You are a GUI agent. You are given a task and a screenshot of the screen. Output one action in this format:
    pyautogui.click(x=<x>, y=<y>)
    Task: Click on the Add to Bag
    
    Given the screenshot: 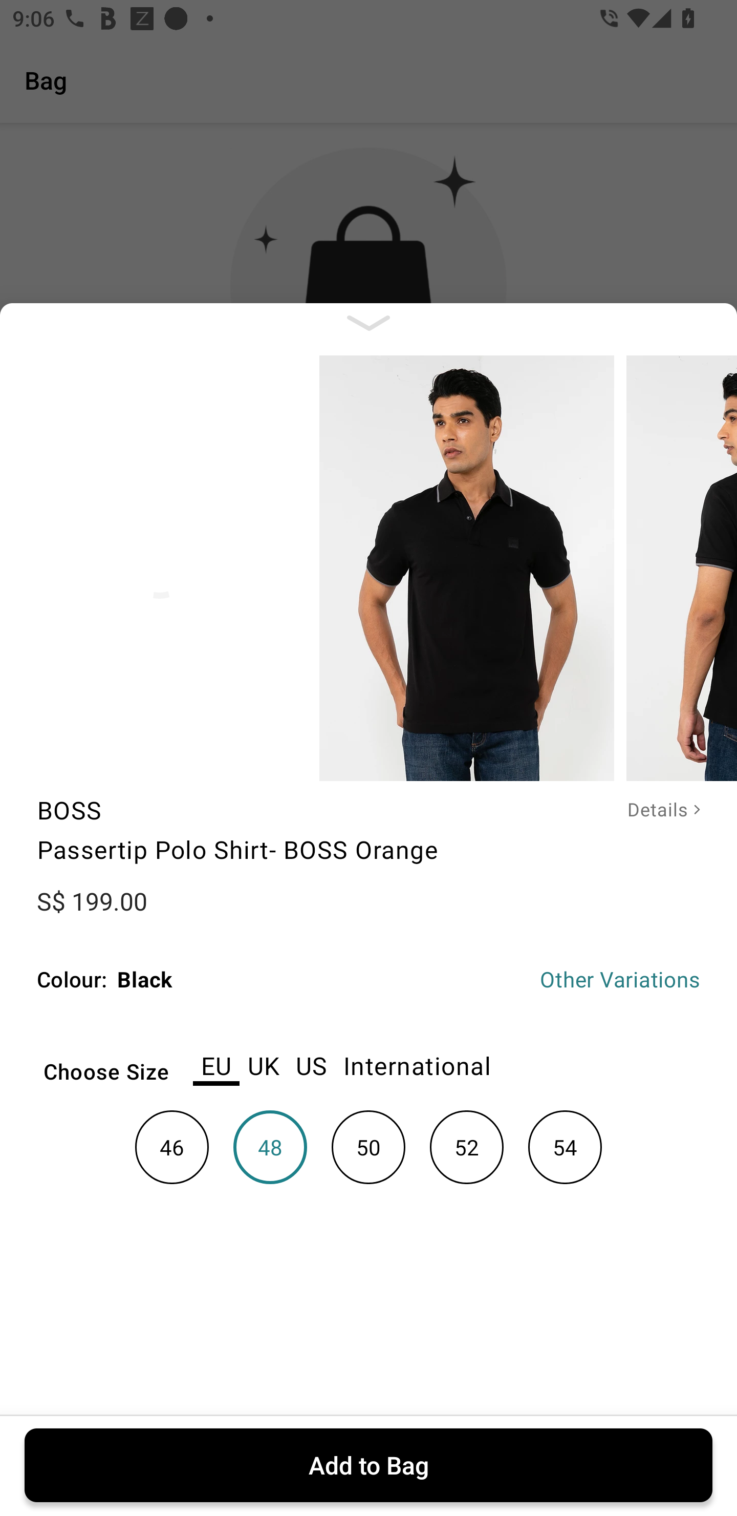 What is the action you would take?
    pyautogui.click(x=368, y=1465)
    